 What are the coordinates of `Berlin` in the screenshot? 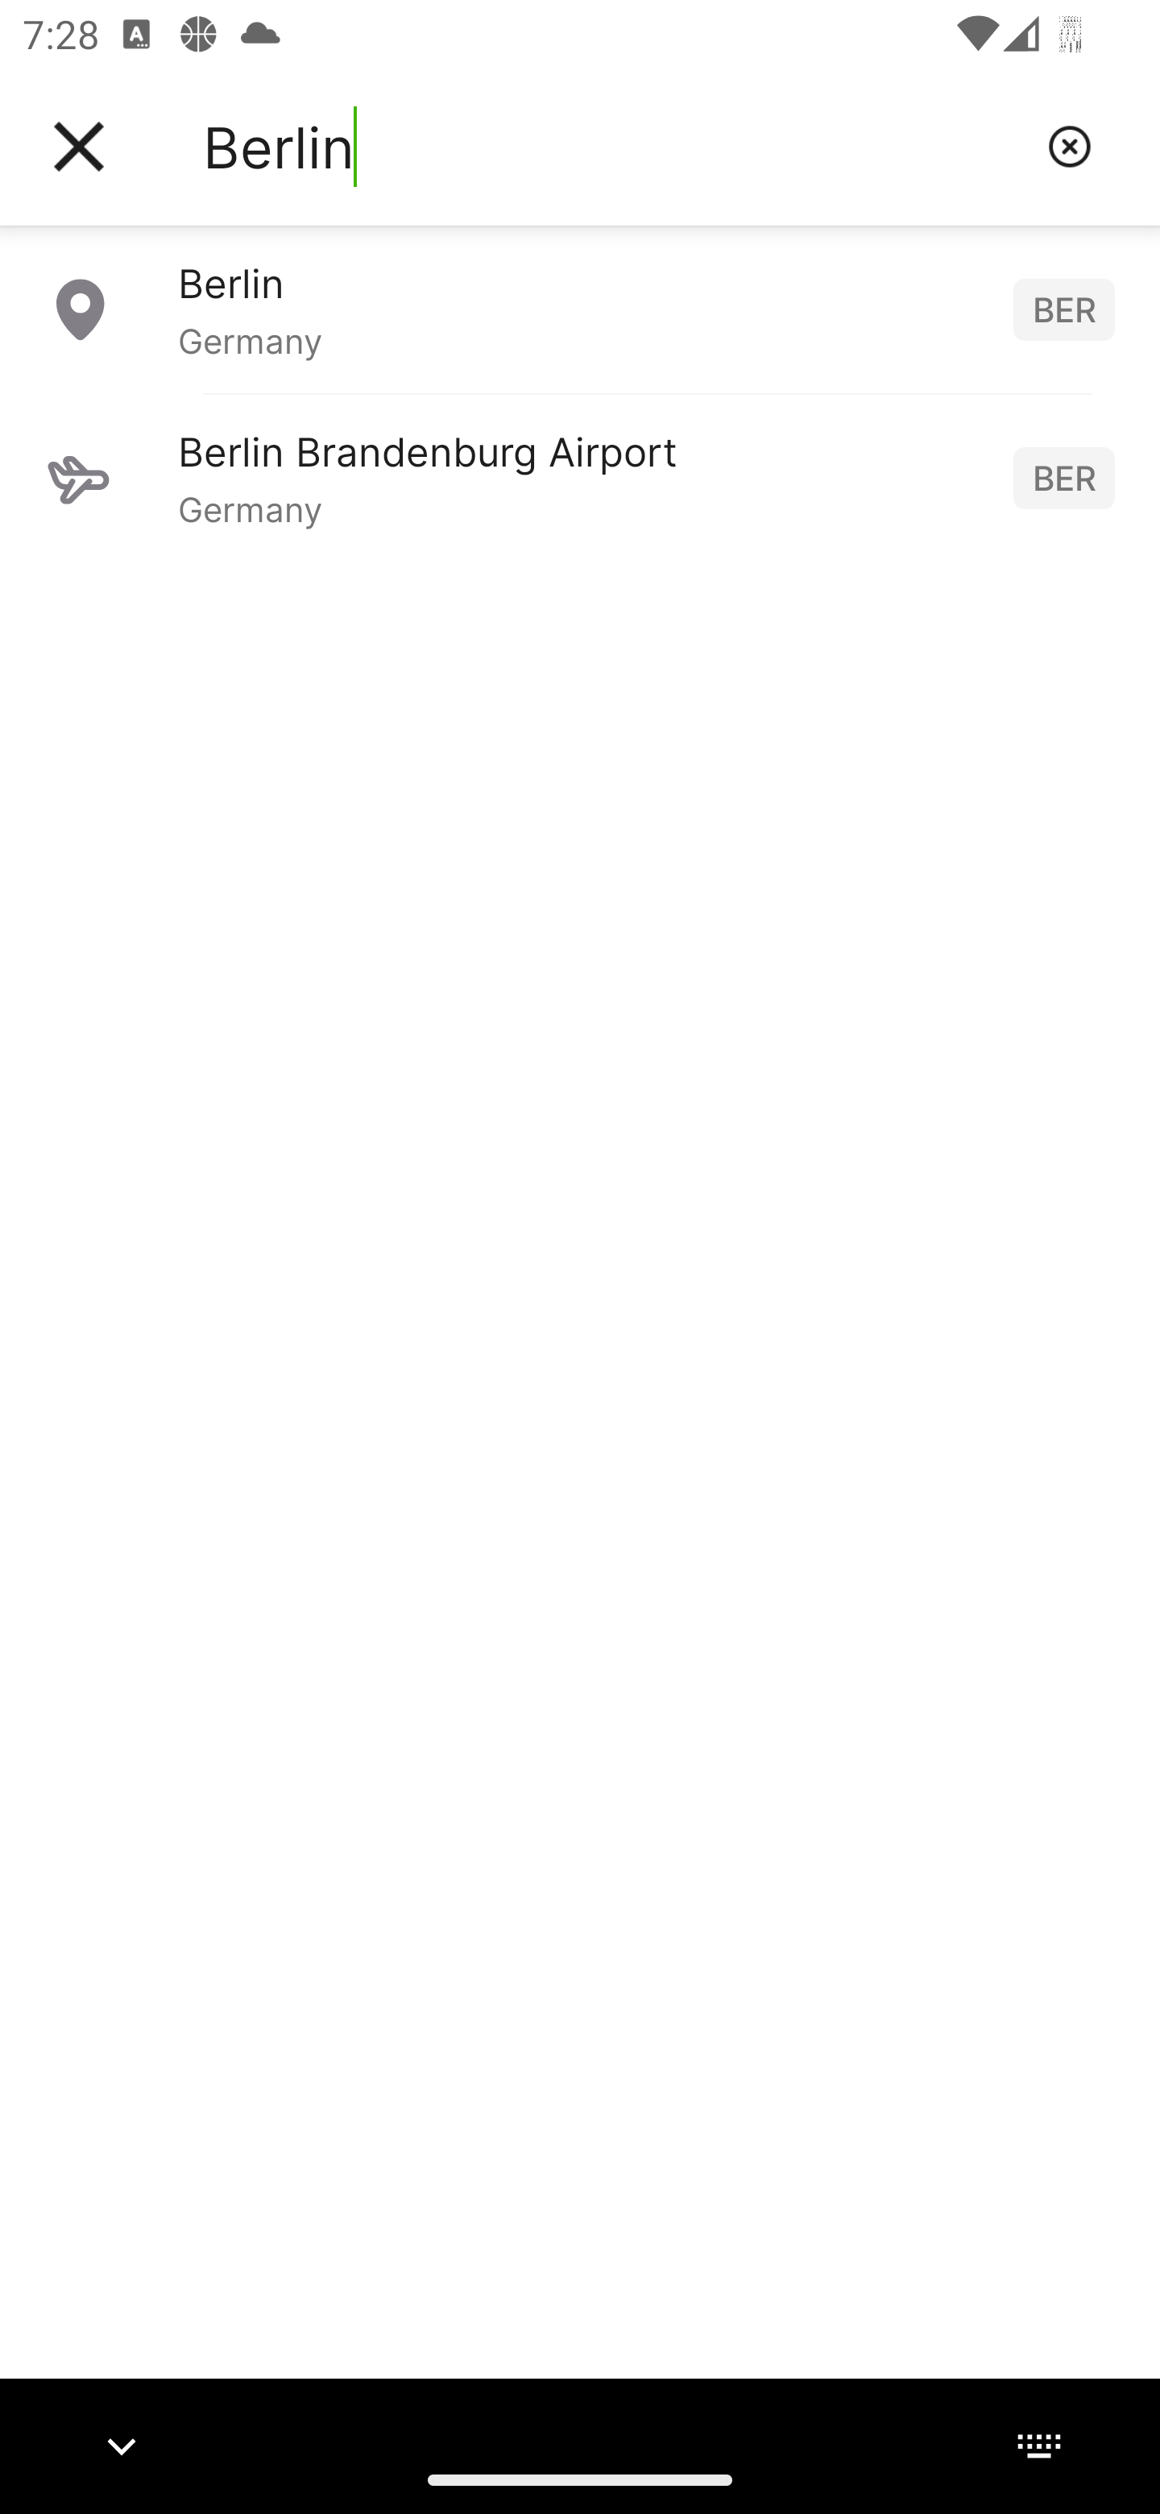 It's located at (613, 147).